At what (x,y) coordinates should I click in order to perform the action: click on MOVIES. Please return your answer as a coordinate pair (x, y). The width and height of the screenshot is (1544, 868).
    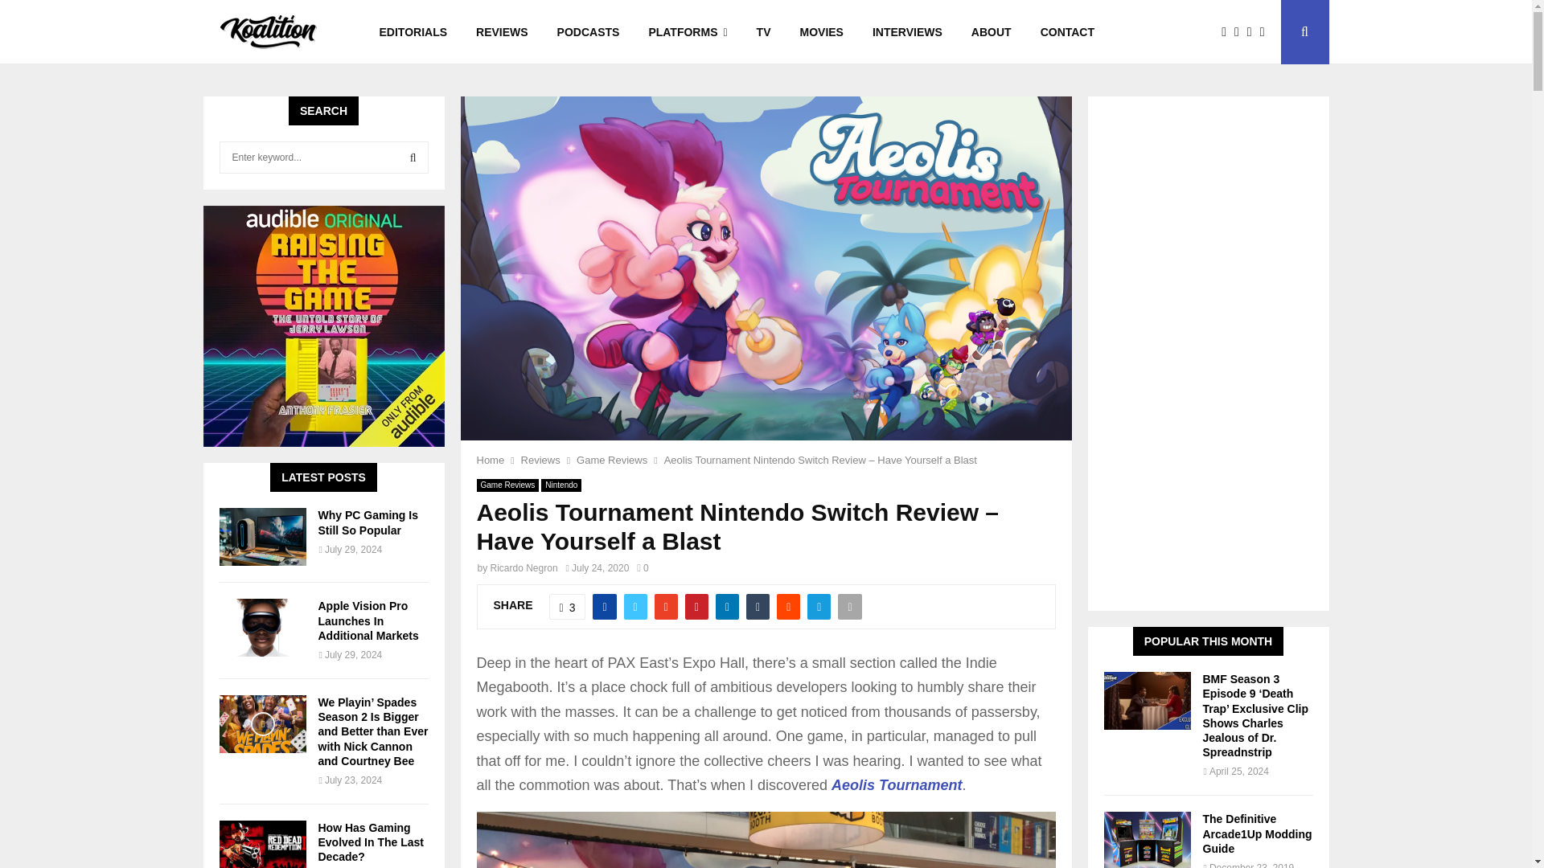
    Looking at the image, I should click on (820, 32).